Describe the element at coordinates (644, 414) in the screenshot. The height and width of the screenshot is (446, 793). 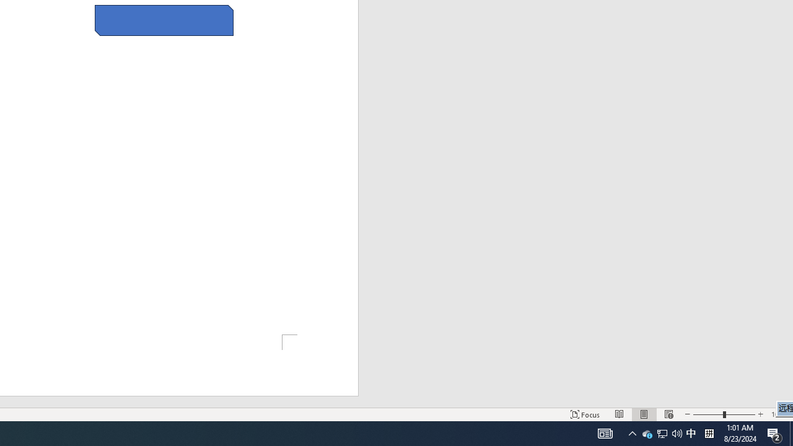
I see `Print Layout` at that location.